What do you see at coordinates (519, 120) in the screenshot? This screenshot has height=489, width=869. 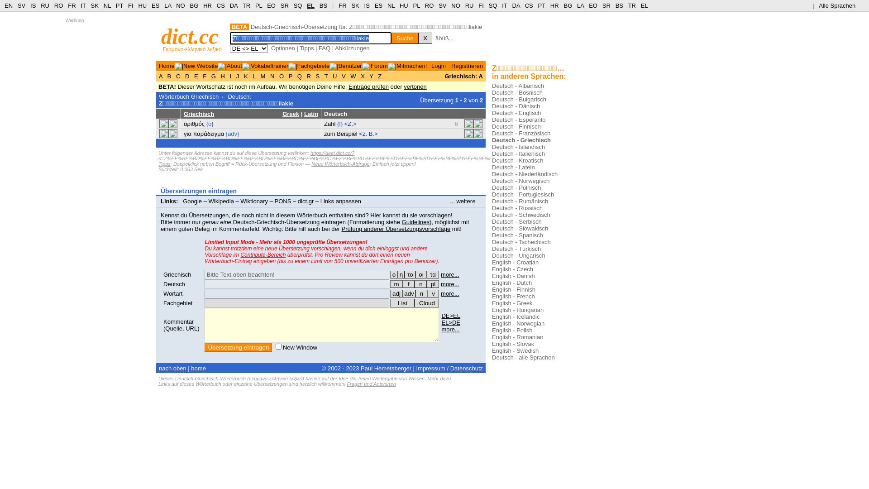 I see `Deutsch - Esperanto` at bounding box center [519, 120].